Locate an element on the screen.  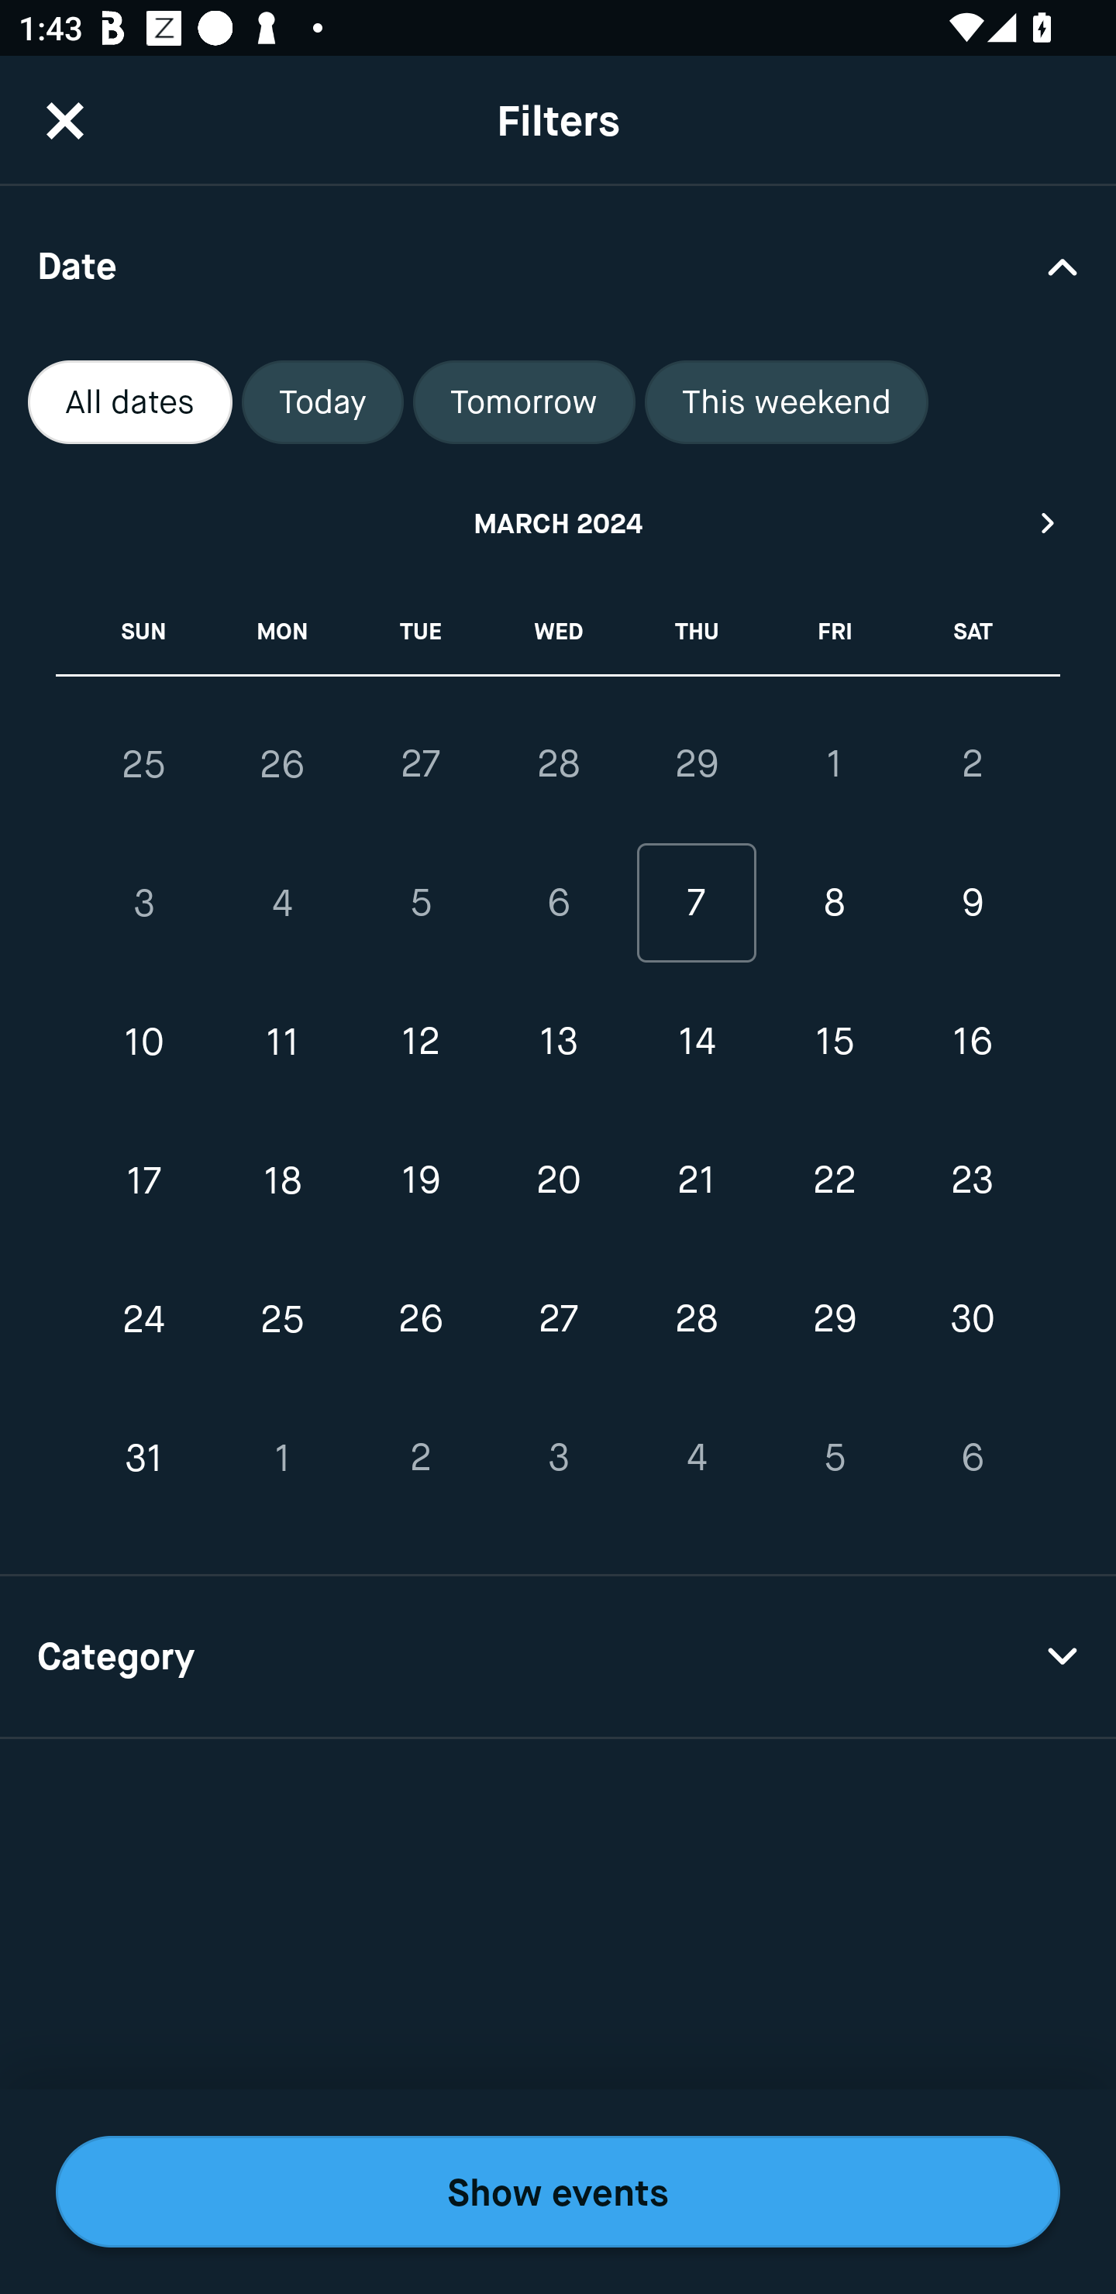
25 is located at coordinates (144, 764).